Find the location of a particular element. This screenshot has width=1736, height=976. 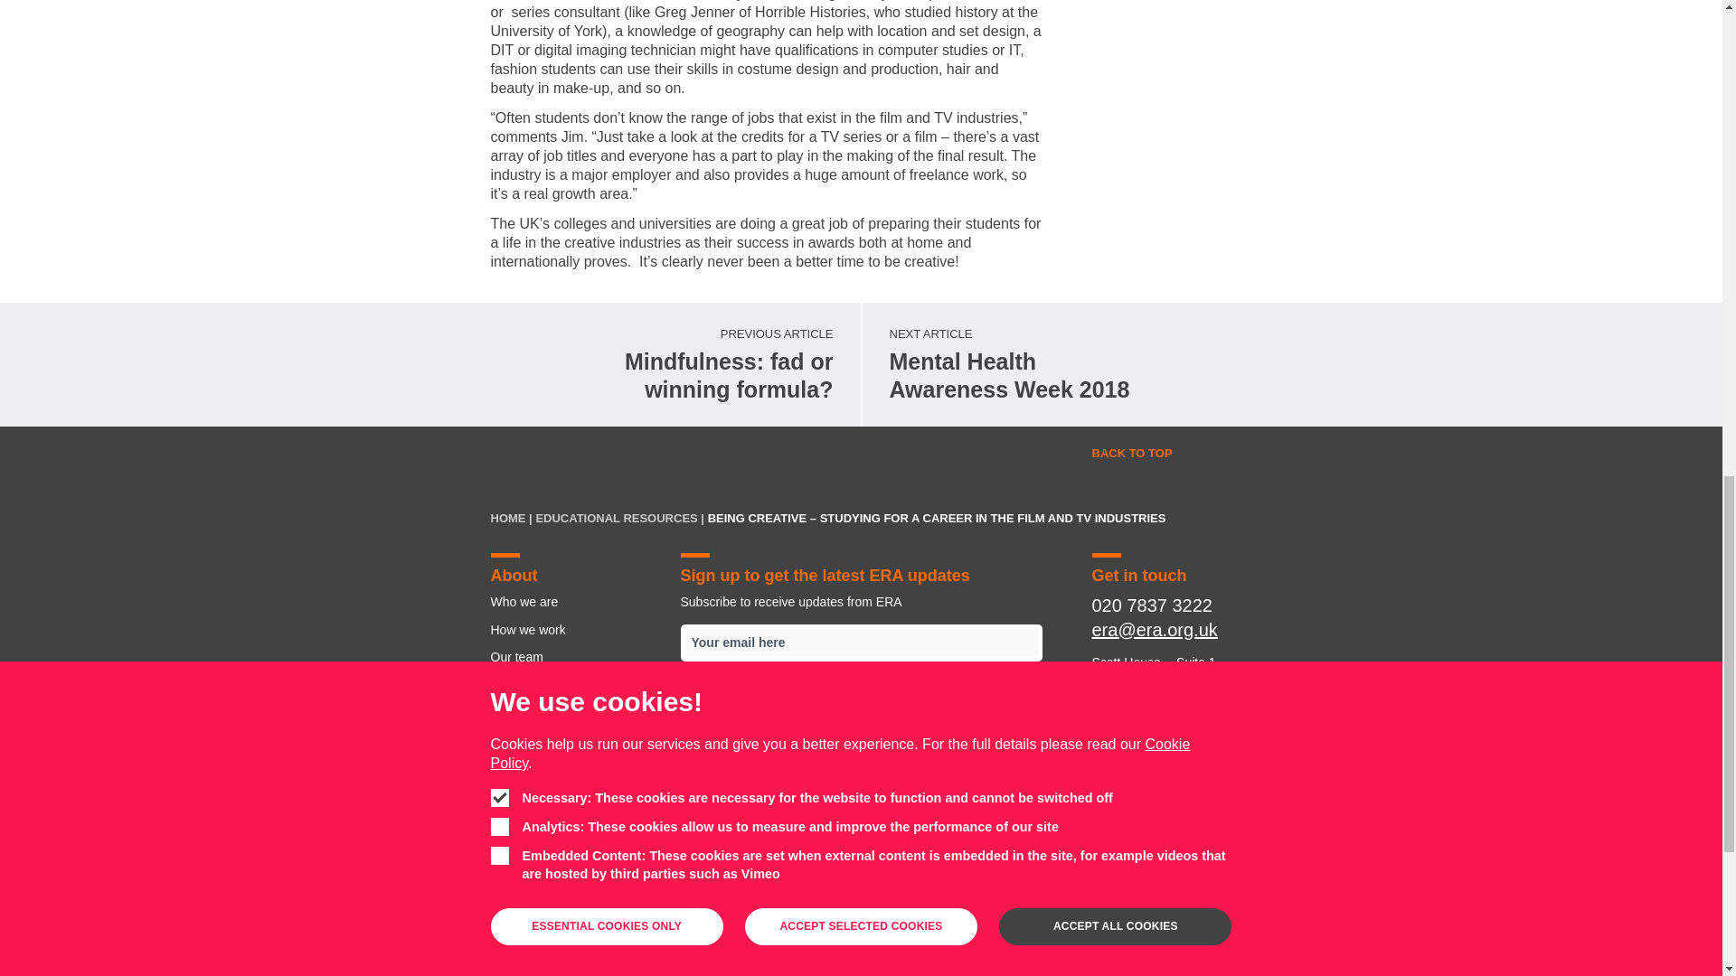

Sign Up is located at coordinates (967, 902).